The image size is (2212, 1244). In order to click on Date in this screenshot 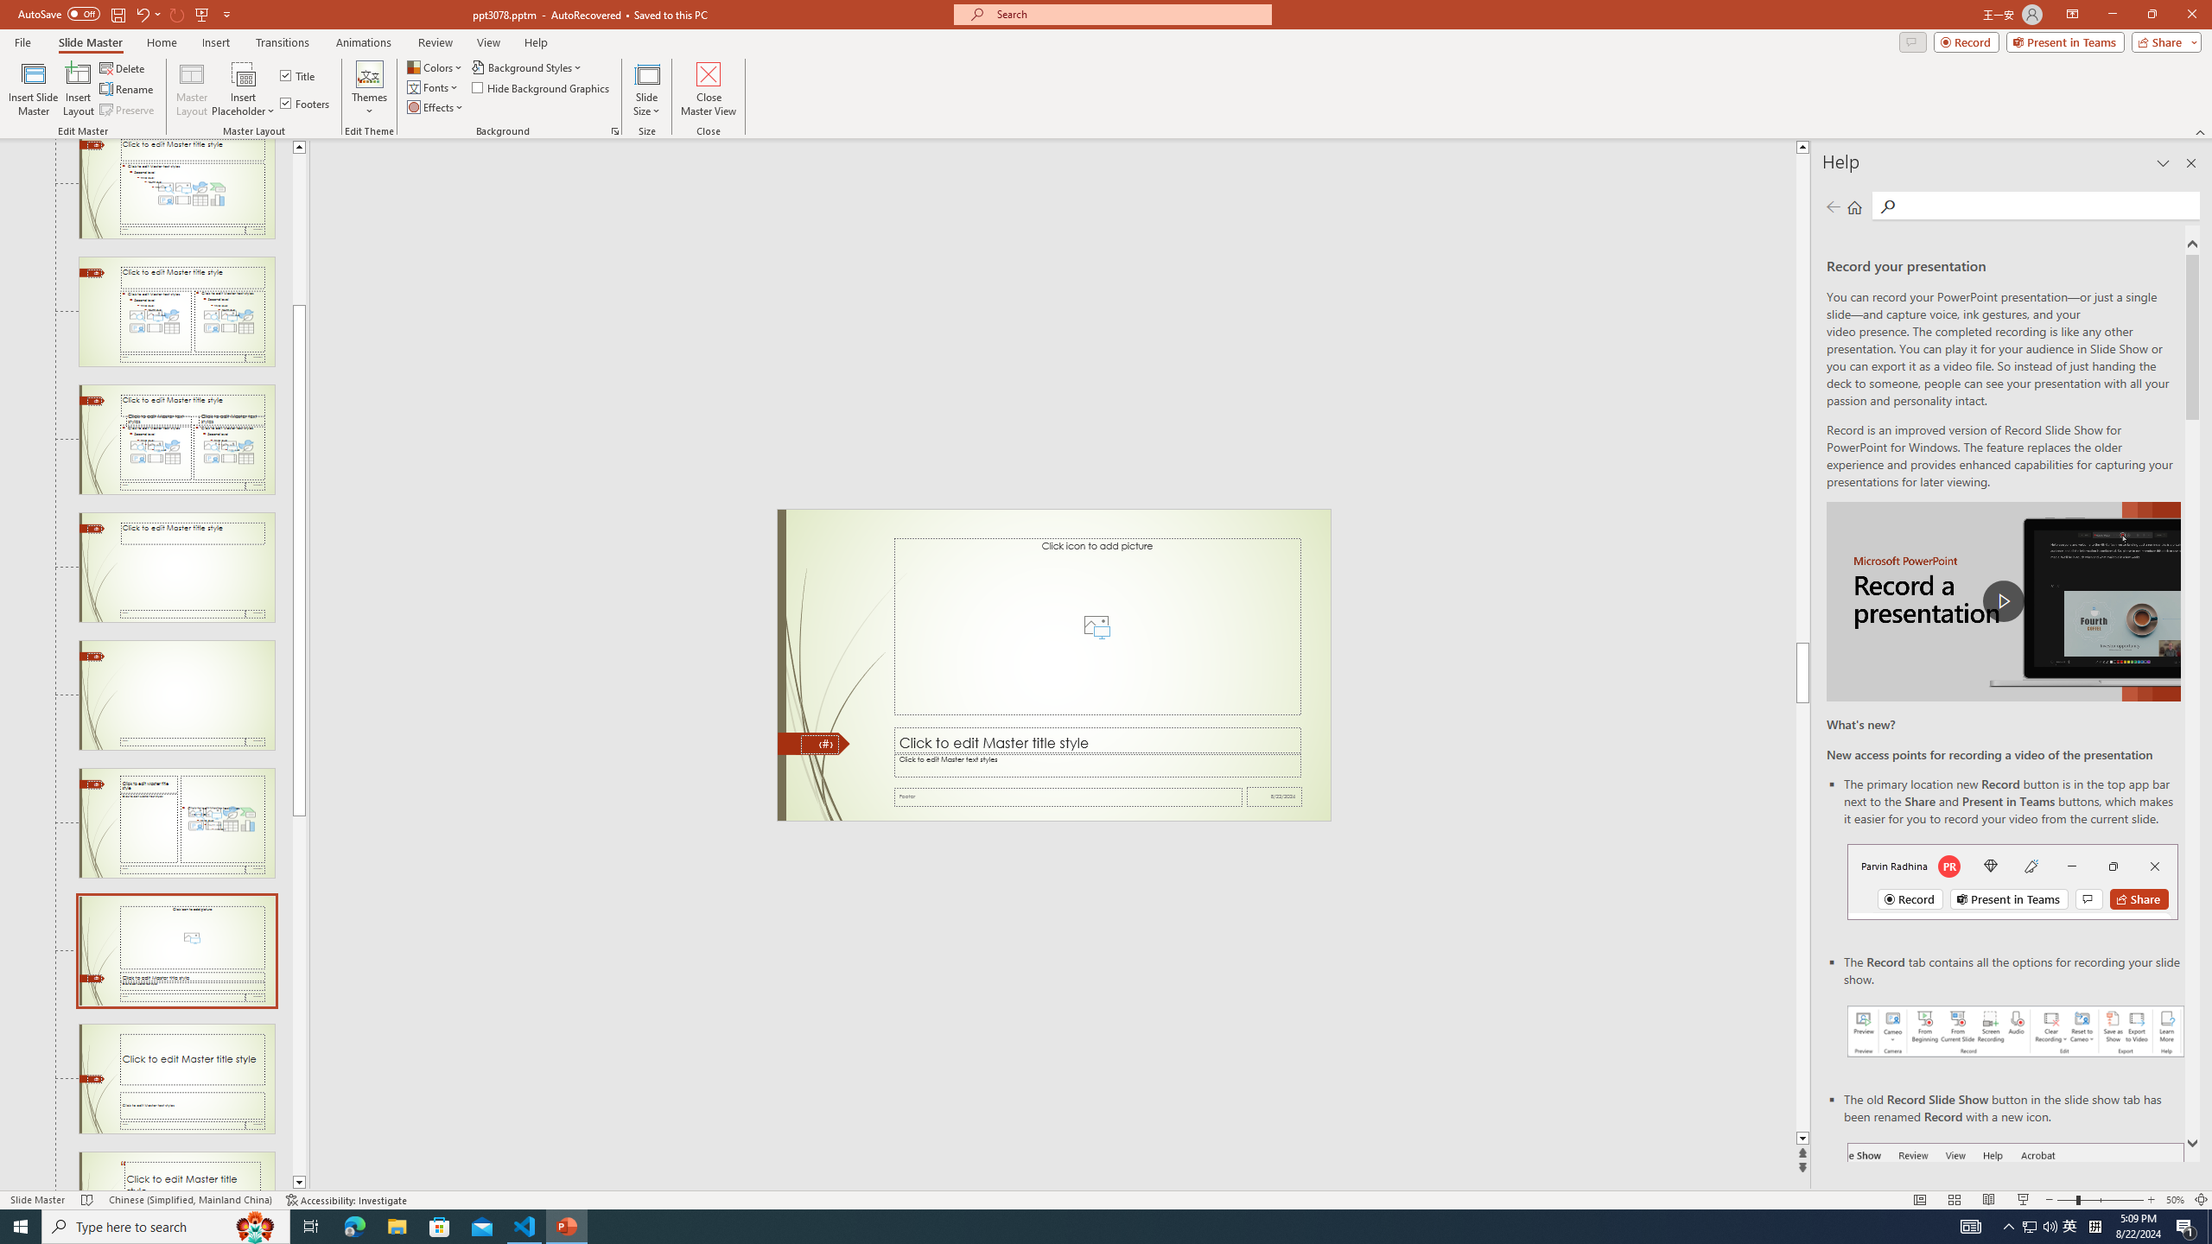, I will do `click(1274, 797)`.